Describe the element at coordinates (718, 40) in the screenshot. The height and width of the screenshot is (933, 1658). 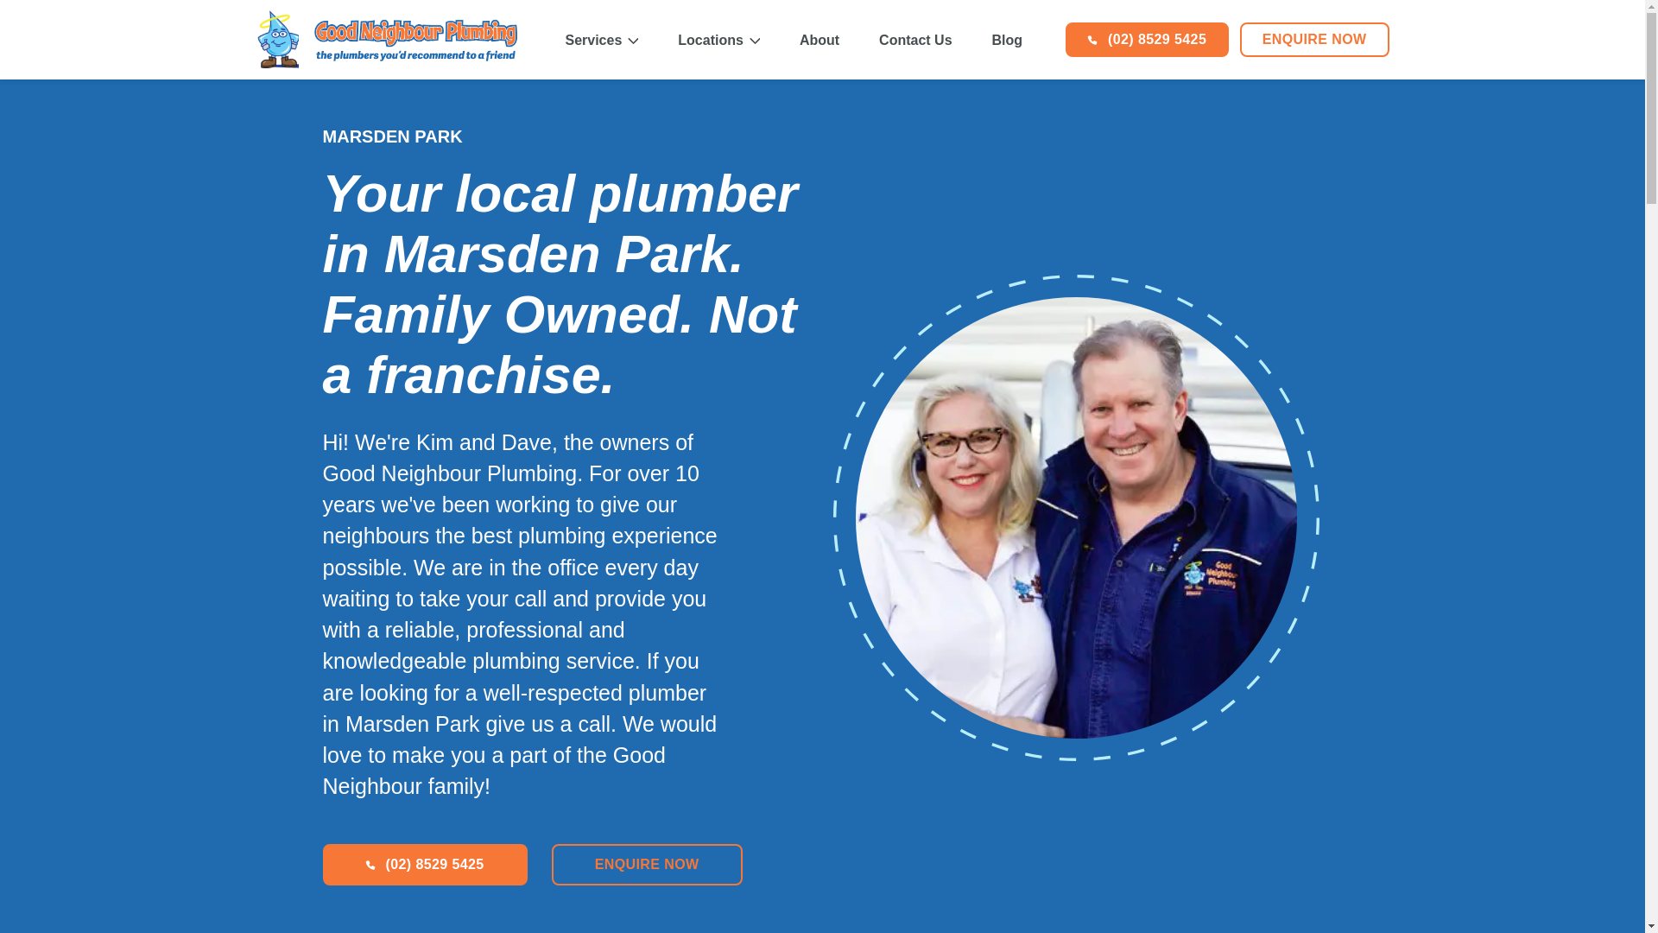
I see `Locations` at that location.